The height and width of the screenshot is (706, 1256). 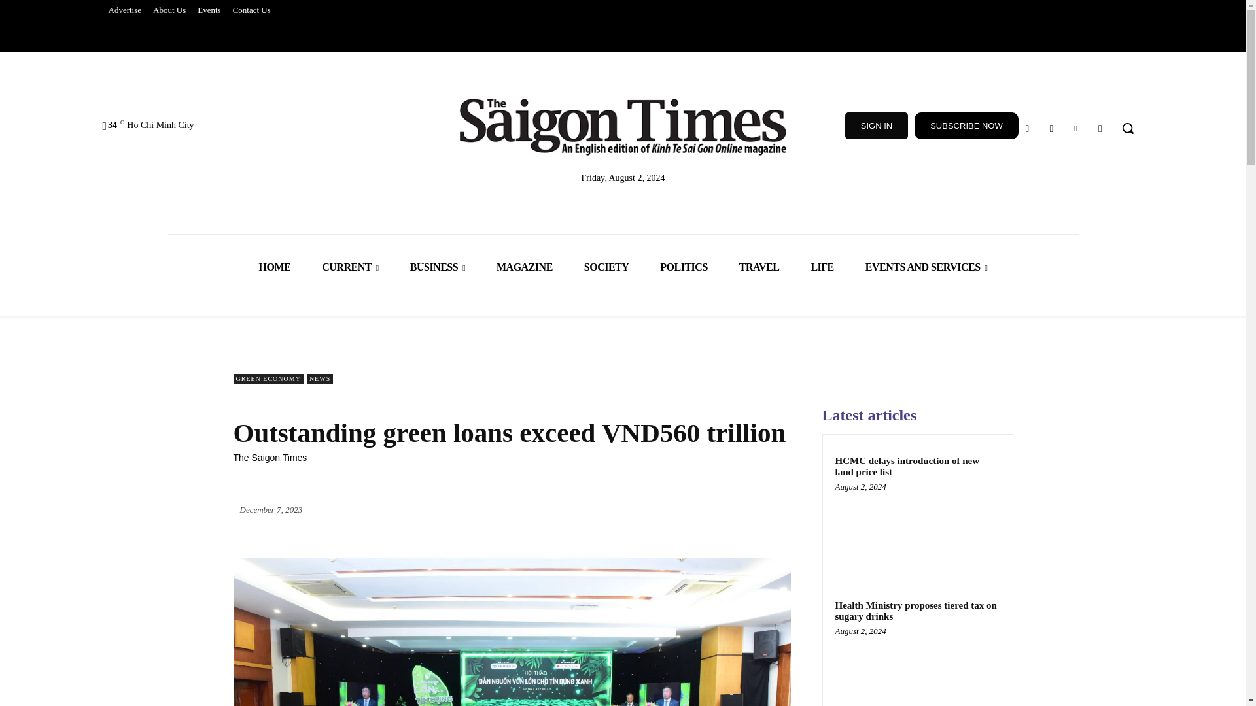 I want to click on Twitter, so click(x=1100, y=128).